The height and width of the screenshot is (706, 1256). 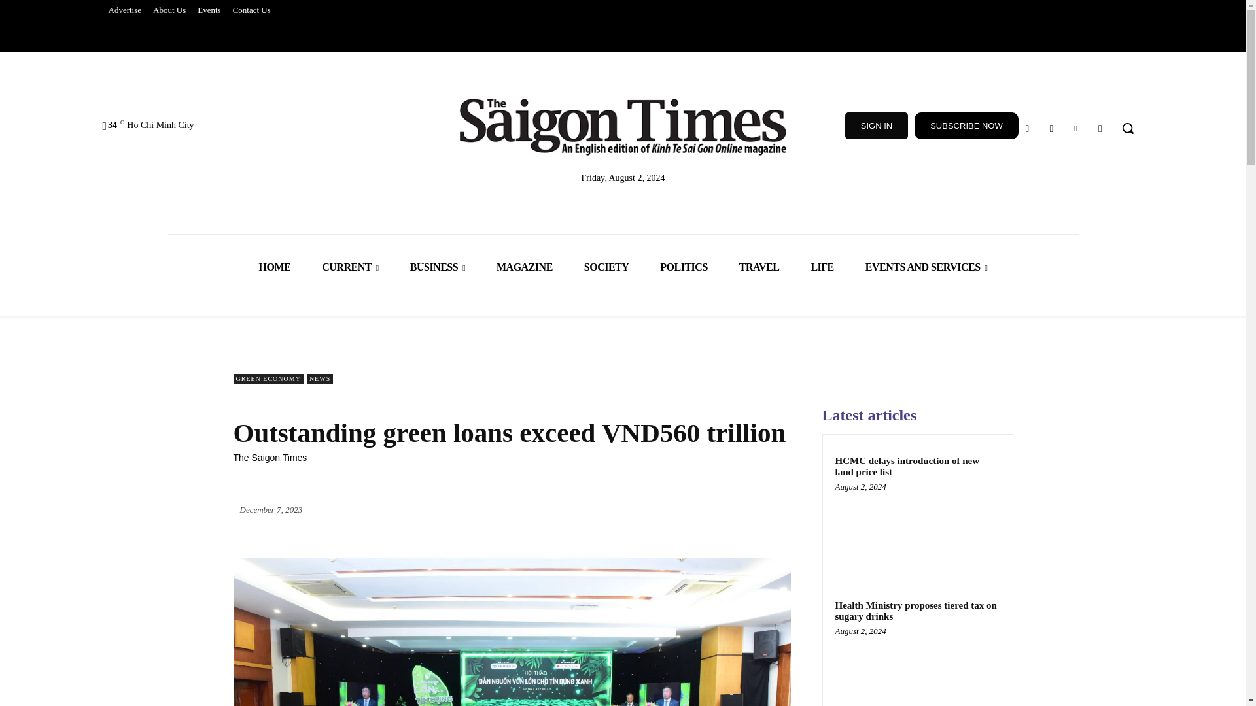 I want to click on Twitter, so click(x=1100, y=128).